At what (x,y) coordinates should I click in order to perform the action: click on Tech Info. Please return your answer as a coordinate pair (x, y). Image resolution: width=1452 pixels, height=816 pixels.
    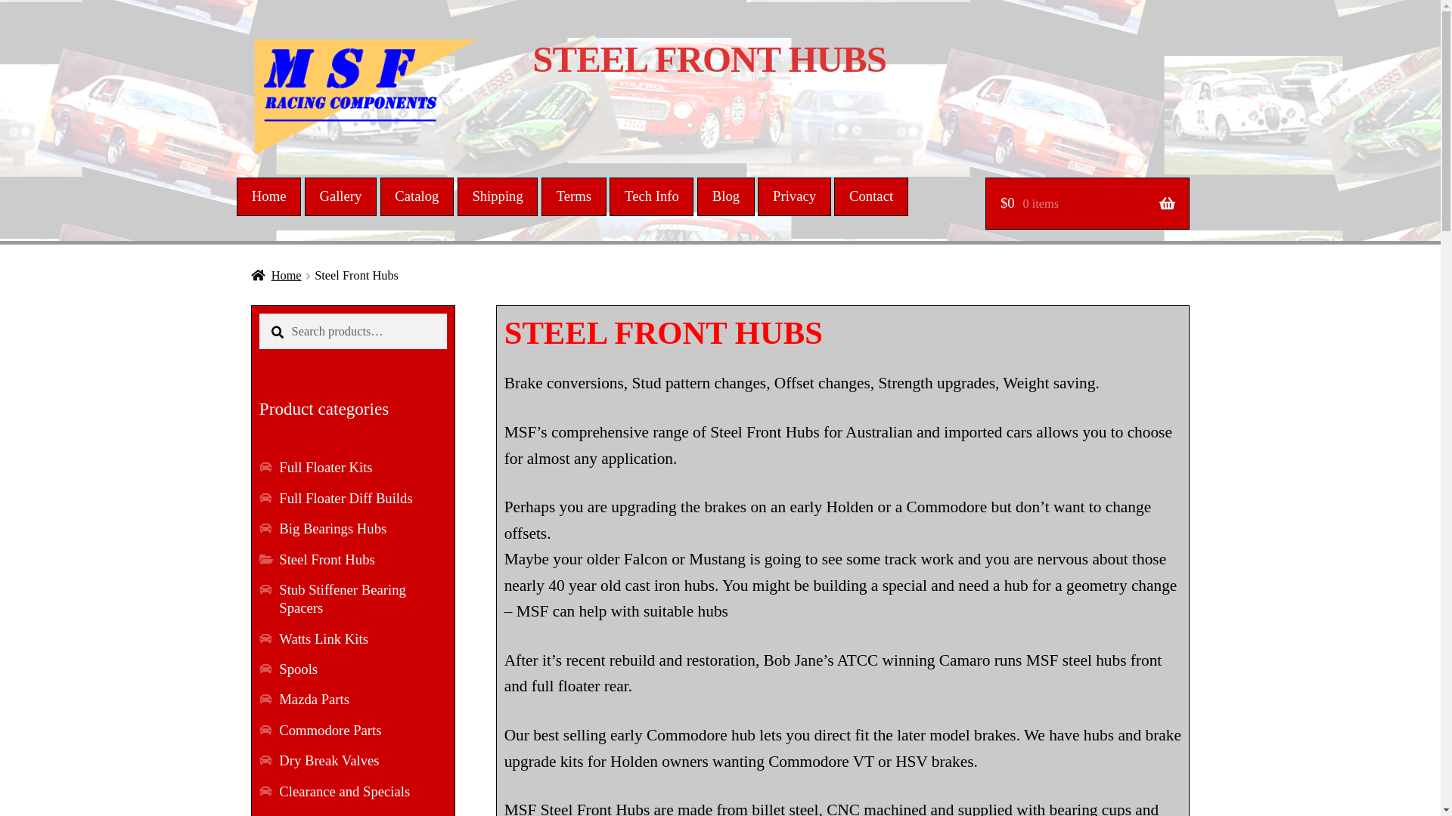
    Looking at the image, I should click on (652, 196).